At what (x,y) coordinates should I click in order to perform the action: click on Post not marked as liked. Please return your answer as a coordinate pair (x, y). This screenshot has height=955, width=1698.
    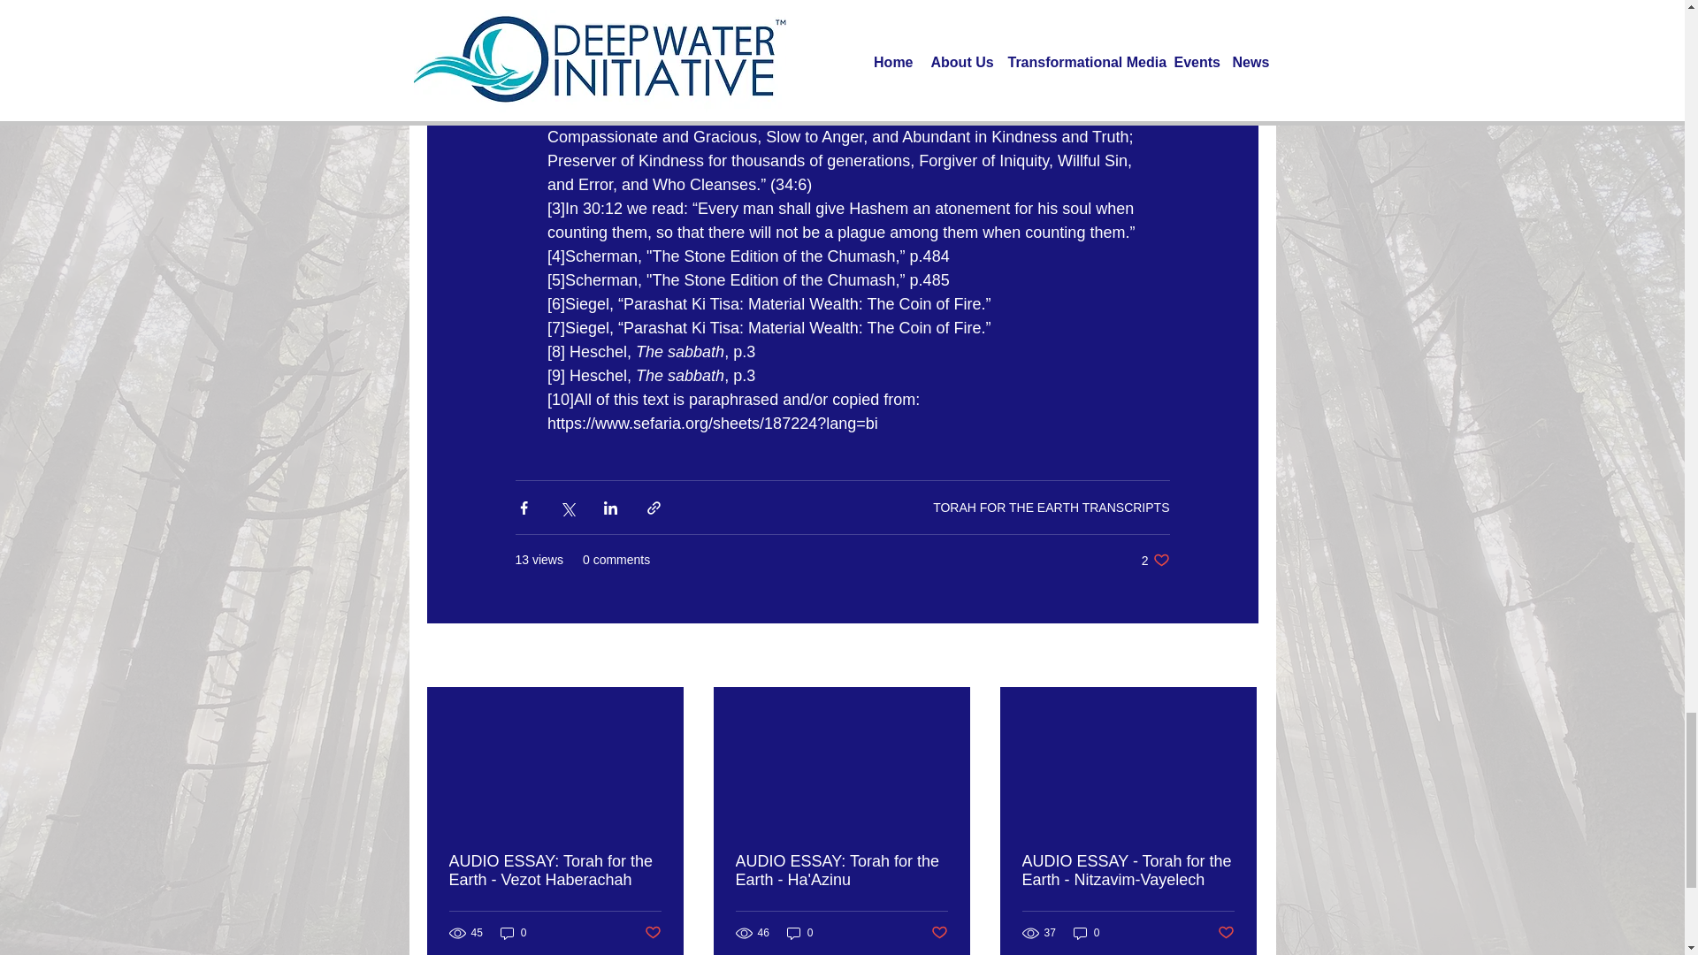
    Looking at the image, I should click on (1155, 560).